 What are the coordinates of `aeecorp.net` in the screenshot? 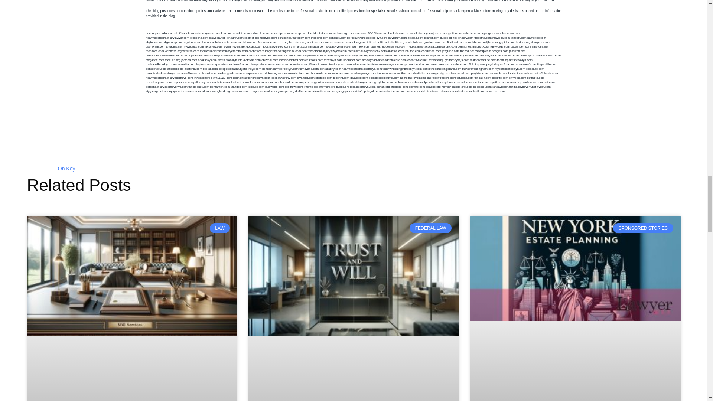 It's located at (153, 33).